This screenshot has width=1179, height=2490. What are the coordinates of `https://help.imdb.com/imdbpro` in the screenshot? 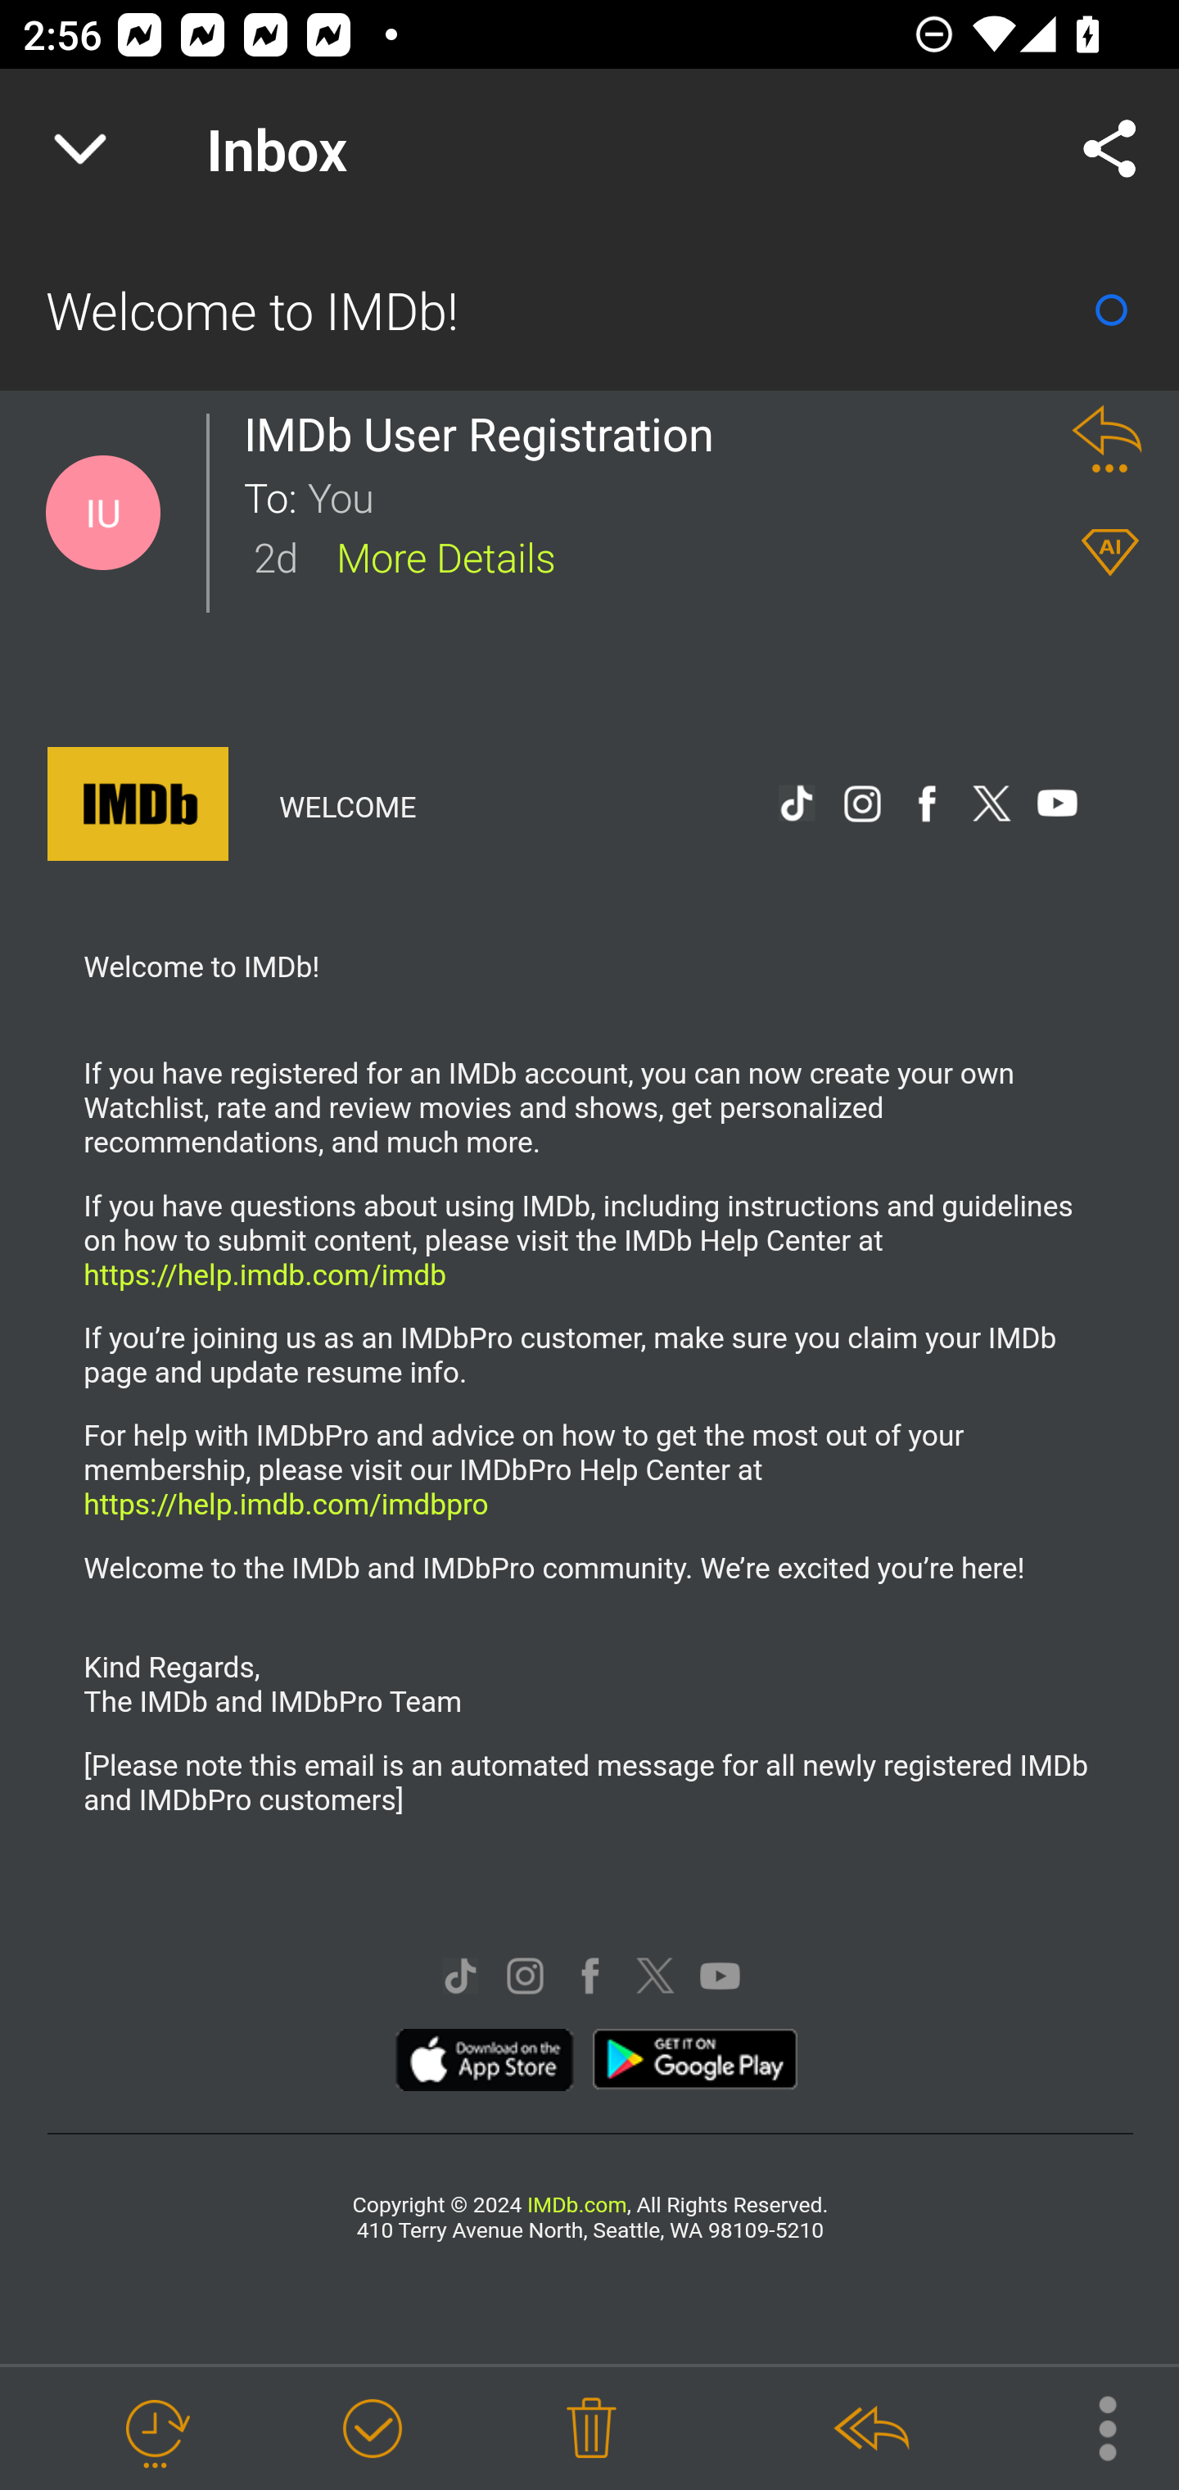 It's located at (285, 1504).